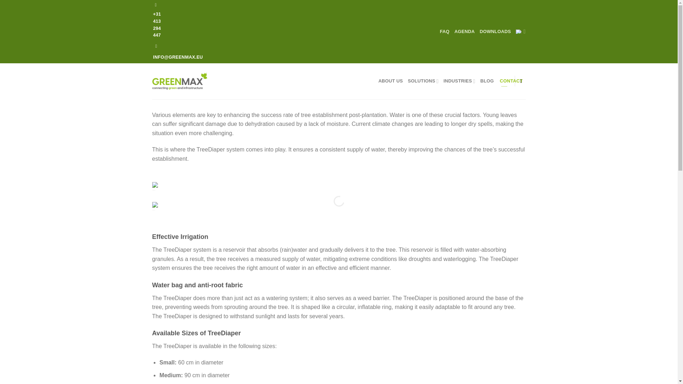 The width and height of the screenshot is (683, 384). I want to click on DOWNLOADS, so click(495, 31).